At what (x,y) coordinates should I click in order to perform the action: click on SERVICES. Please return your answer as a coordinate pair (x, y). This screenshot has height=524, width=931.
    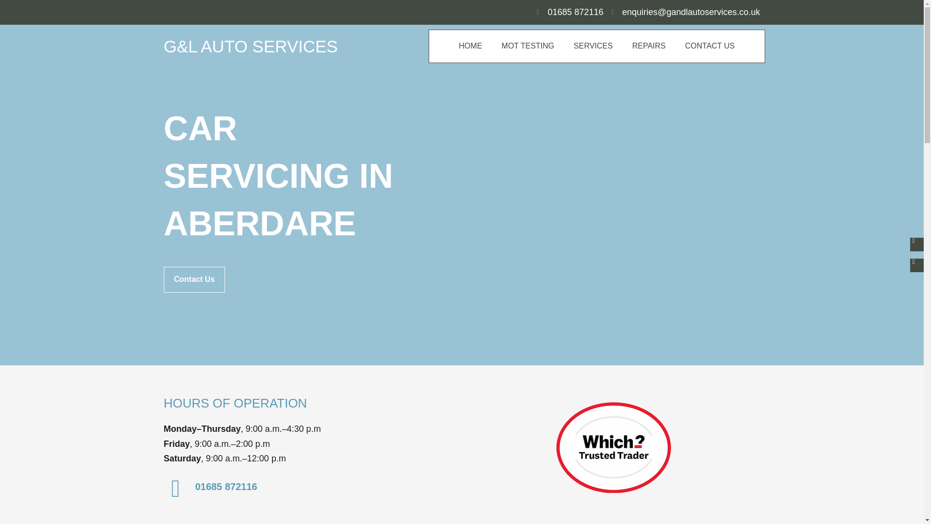
    Looking at the image, I should click on (594, 46).